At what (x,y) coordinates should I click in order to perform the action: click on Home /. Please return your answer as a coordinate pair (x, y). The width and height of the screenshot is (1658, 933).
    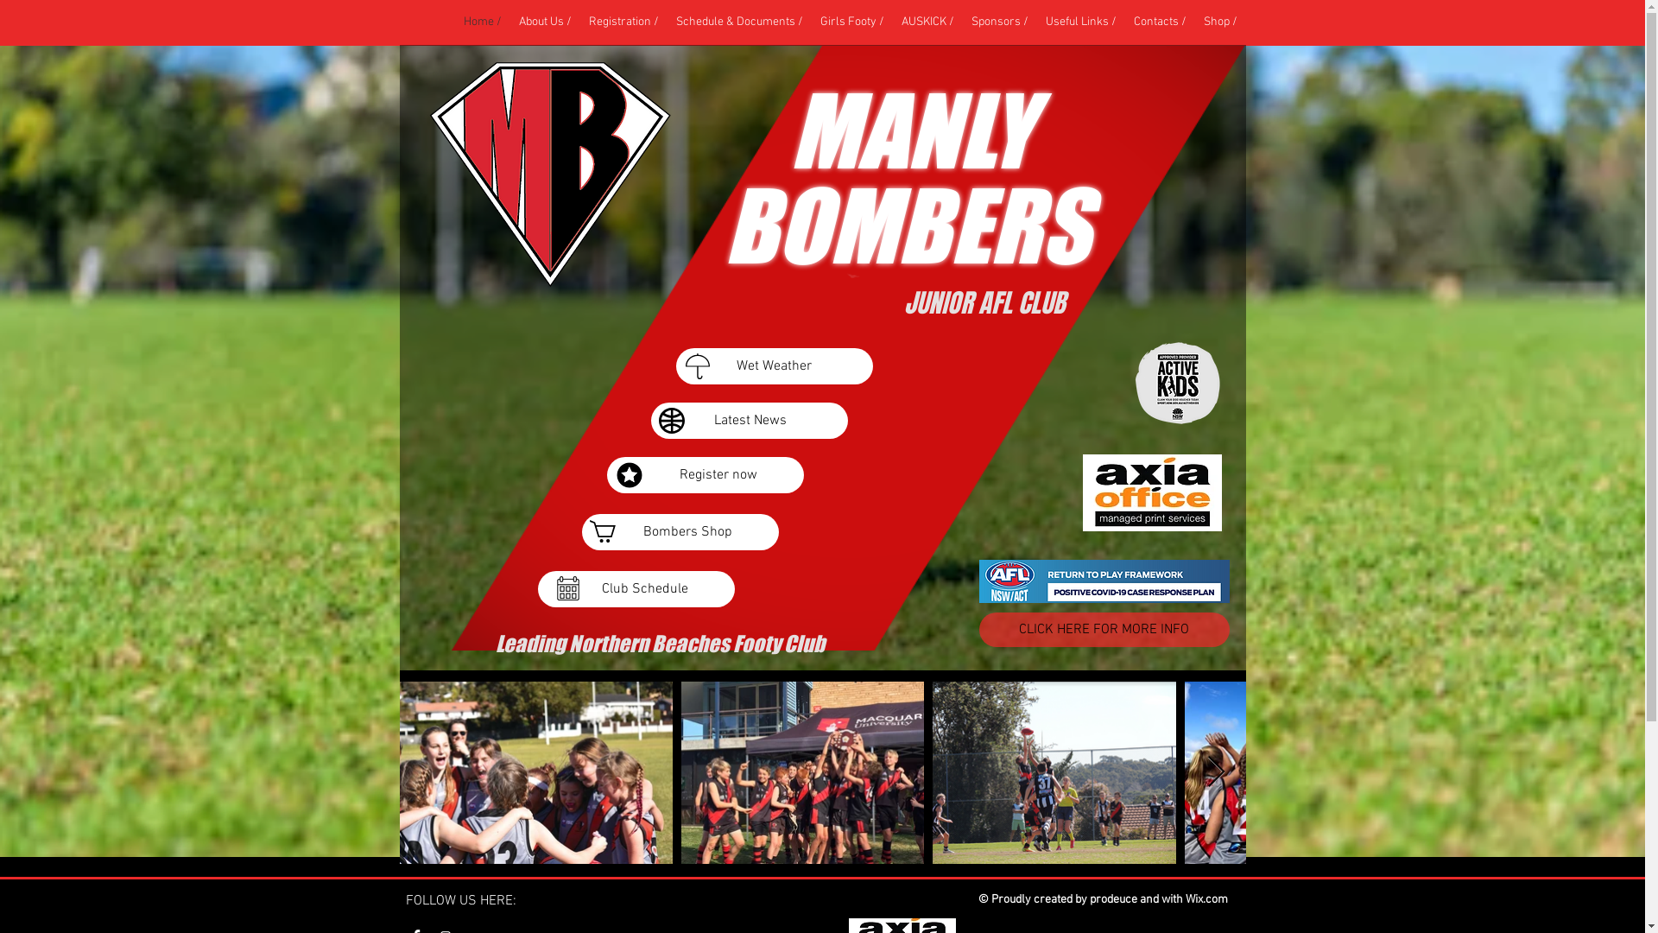
    Looking at the image, I should click on (482, 22).